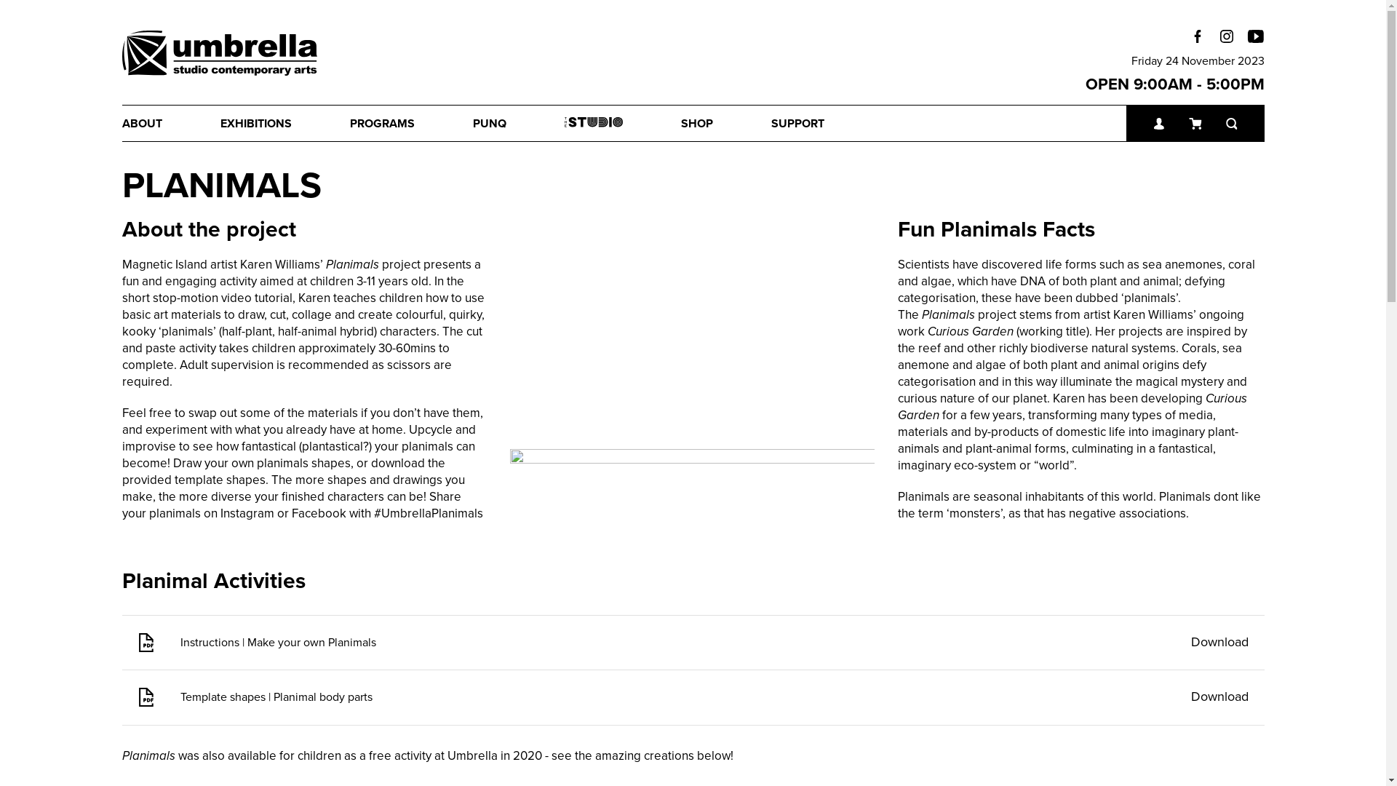 The height and width of the screenshot is (786, 1397). I want to click on YouTube video player, so click(693, 321).